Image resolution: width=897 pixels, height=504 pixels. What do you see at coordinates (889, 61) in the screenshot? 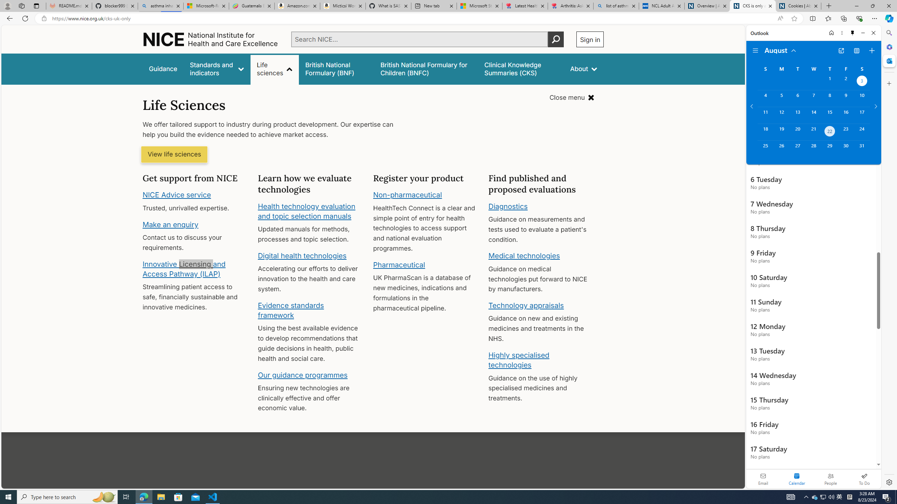
I see `Close Outlook pane` at bounding box center [889, 61].